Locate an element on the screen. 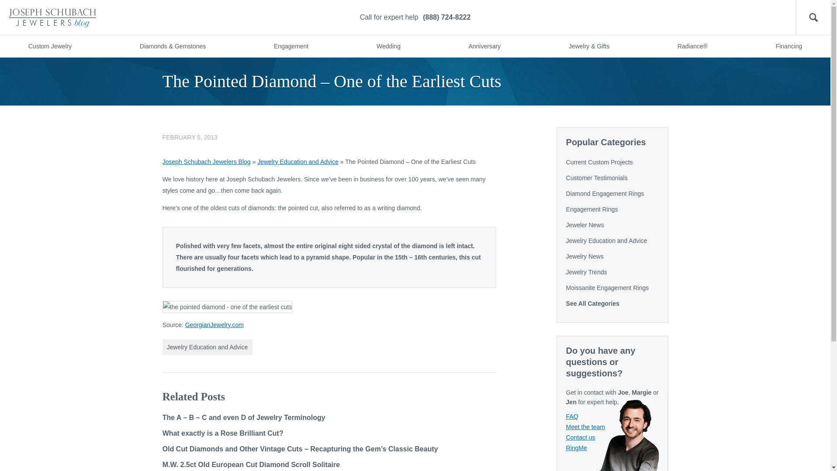 This screenshot has height=471, width=837. M.W. 2.5ct Old European Cut Diamond Scroll Solitaire is located at coordinates (251, 464).